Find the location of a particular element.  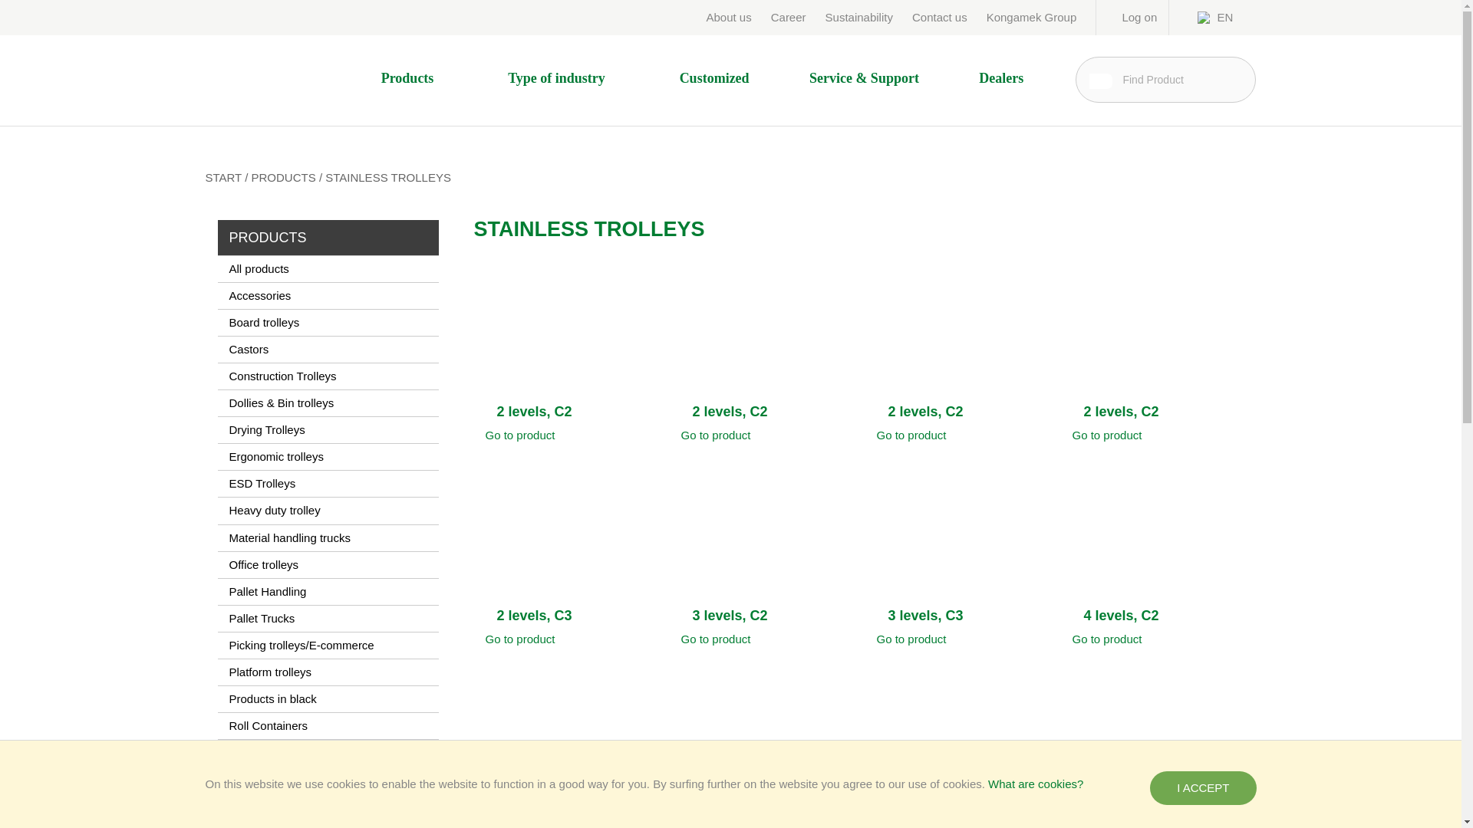

I ACCEPT is located at coordinates (1203, 787).